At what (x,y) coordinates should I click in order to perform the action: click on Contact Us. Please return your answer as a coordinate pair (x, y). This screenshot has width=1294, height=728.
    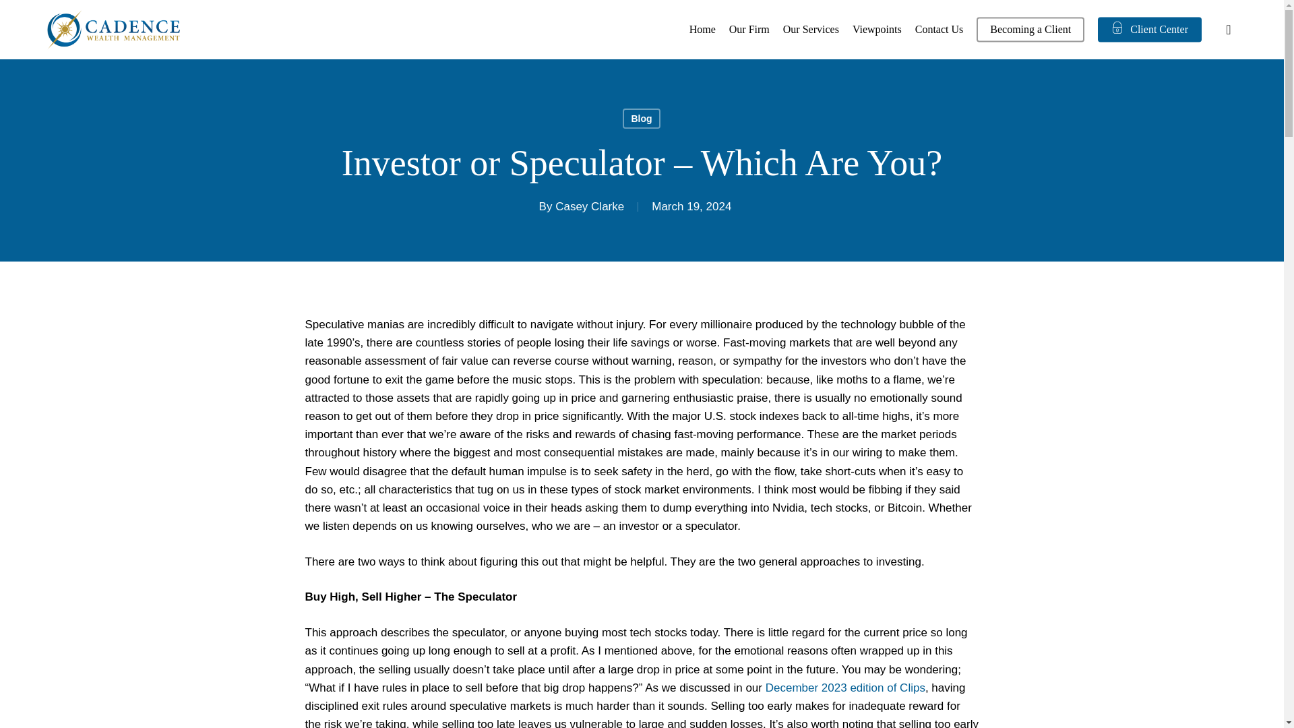
    Looking at the image, I should click on (939, 30).